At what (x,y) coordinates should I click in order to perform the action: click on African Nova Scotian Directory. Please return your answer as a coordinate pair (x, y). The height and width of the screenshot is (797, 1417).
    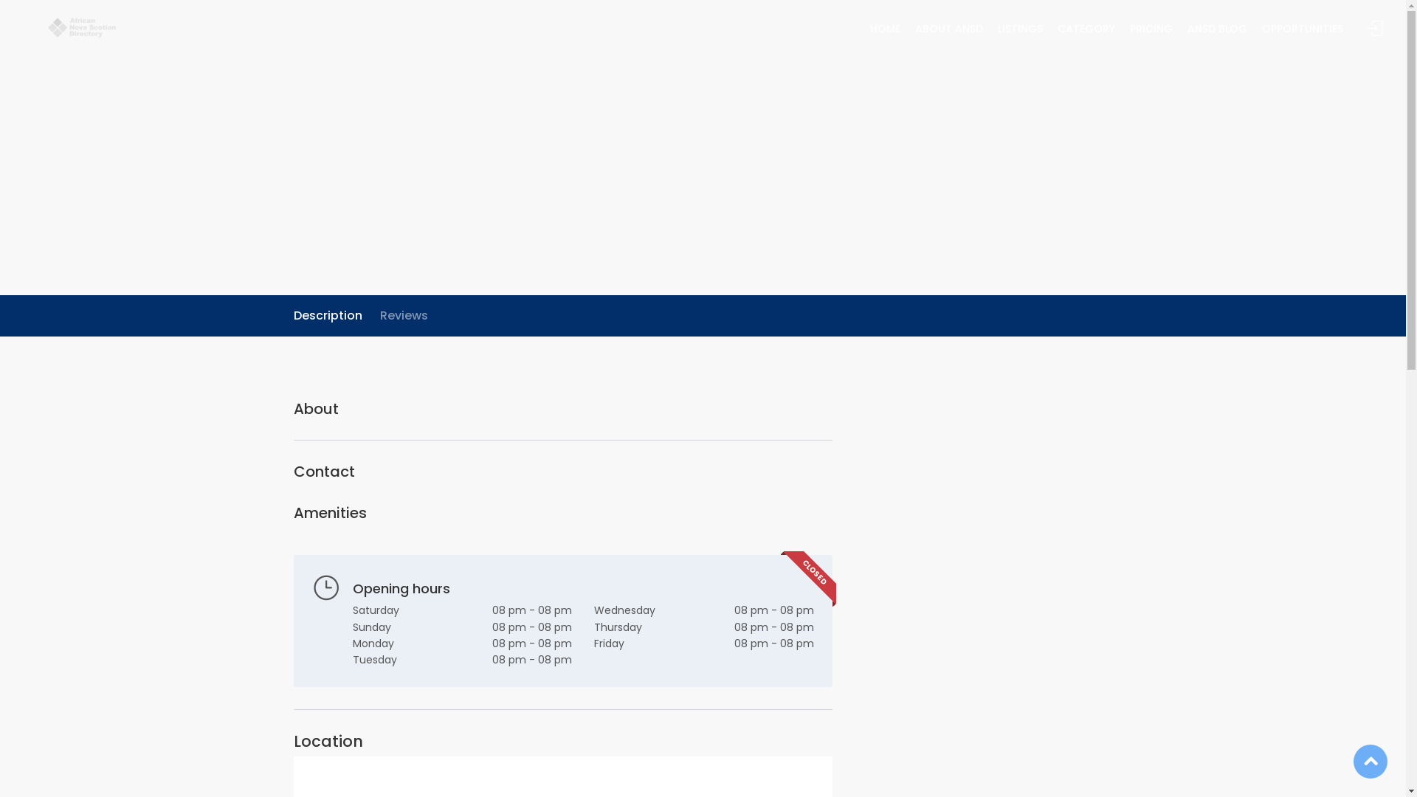
    Looking at the image, I should click on (83, 27).